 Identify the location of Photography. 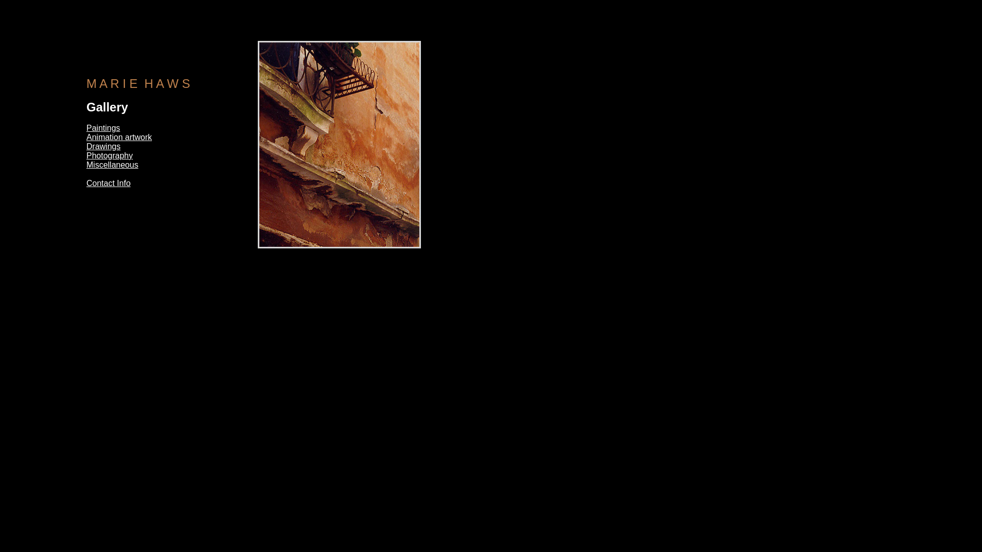
(109, 155).